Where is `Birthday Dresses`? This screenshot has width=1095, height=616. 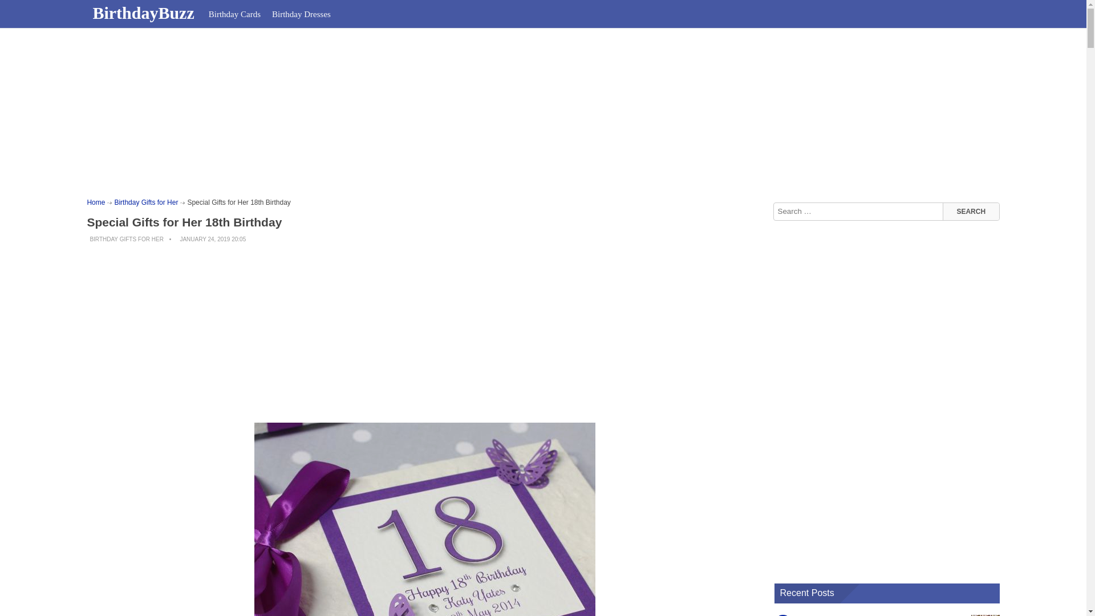
Birthday Dresses is located at coordinates (301, 14).